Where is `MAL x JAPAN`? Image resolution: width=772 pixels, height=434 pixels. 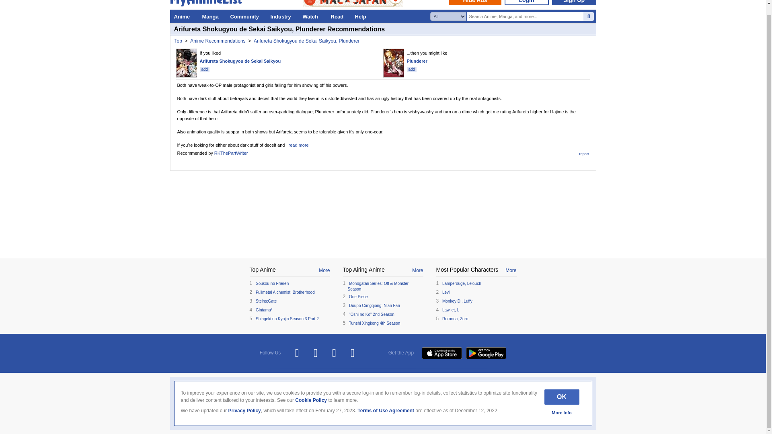
MAL x JAPAN is located at coordinates (353, 4).